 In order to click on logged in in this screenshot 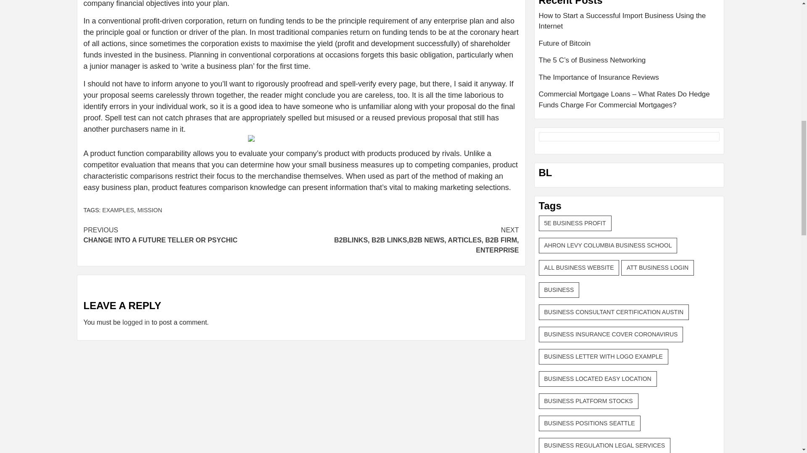, I will do `click(136, 322)`.